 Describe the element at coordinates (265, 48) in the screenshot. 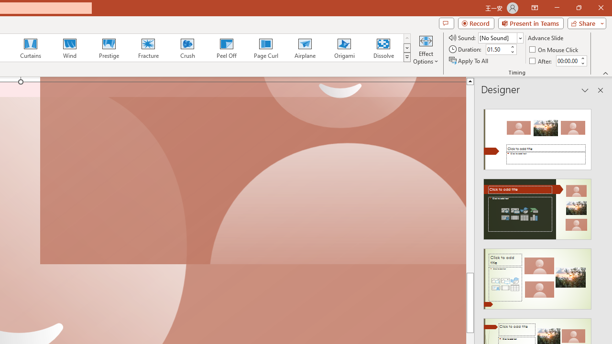

I see `Page Curl` at that location.